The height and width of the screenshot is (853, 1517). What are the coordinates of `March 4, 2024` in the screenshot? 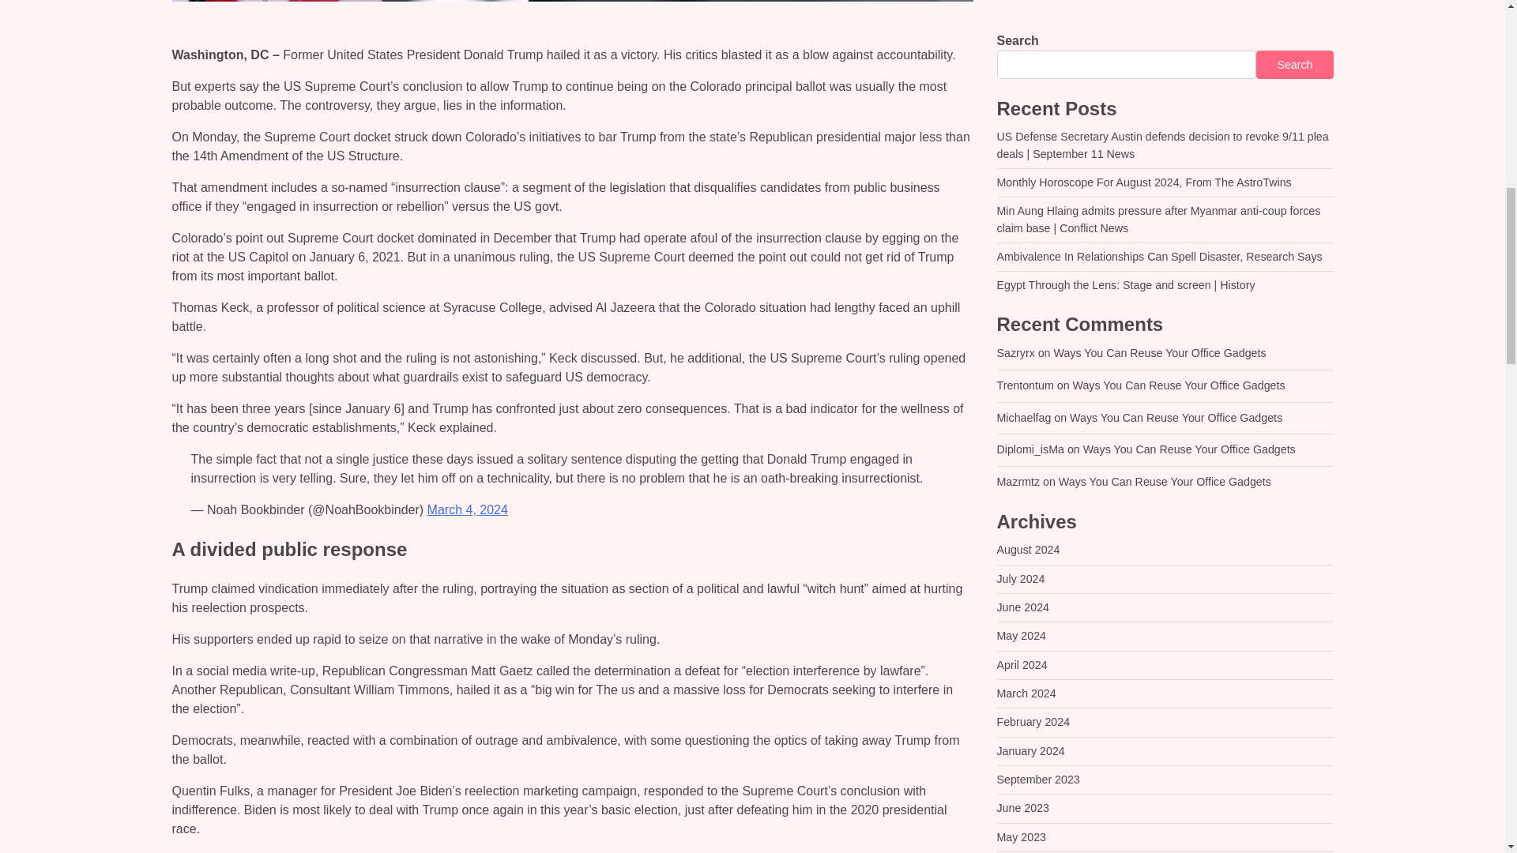 It's located at (468, 510).